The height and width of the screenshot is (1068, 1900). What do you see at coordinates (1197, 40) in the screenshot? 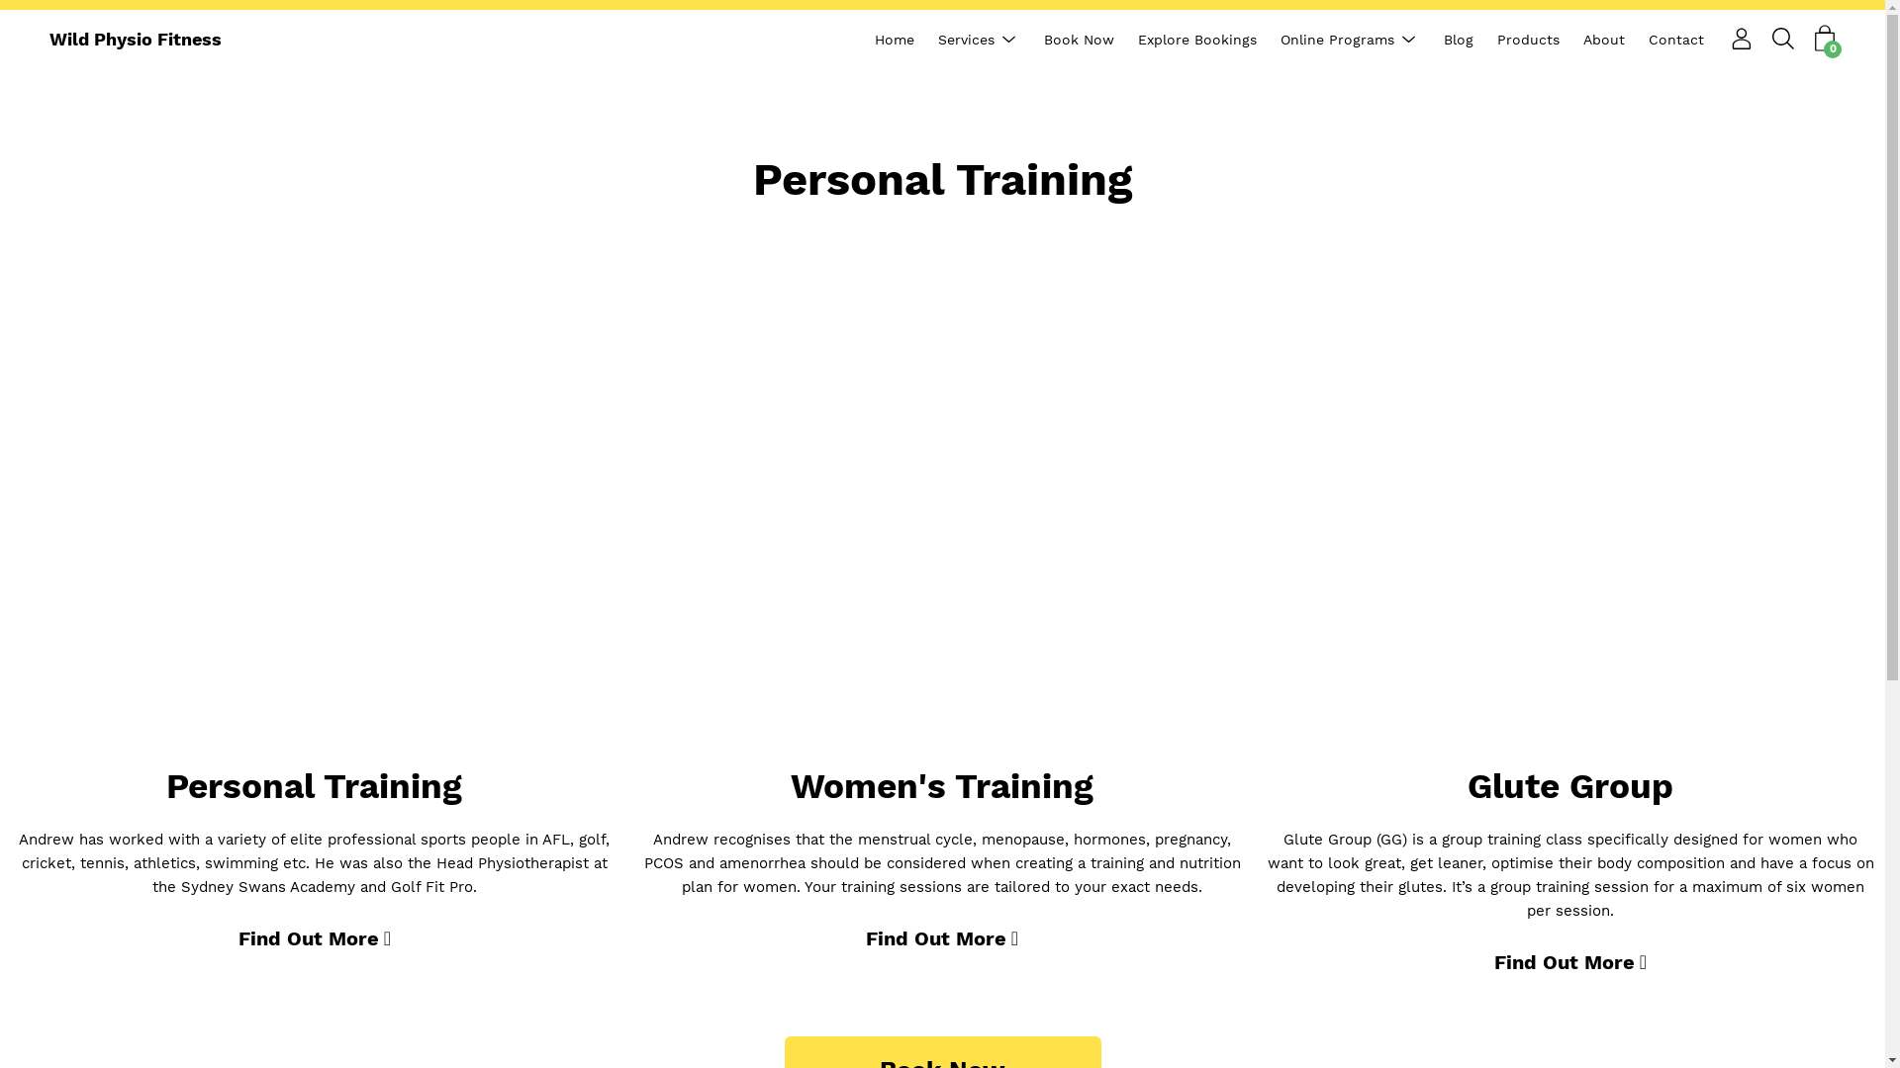
I see `Explore Bookings` at bounding box center [1197, 40].